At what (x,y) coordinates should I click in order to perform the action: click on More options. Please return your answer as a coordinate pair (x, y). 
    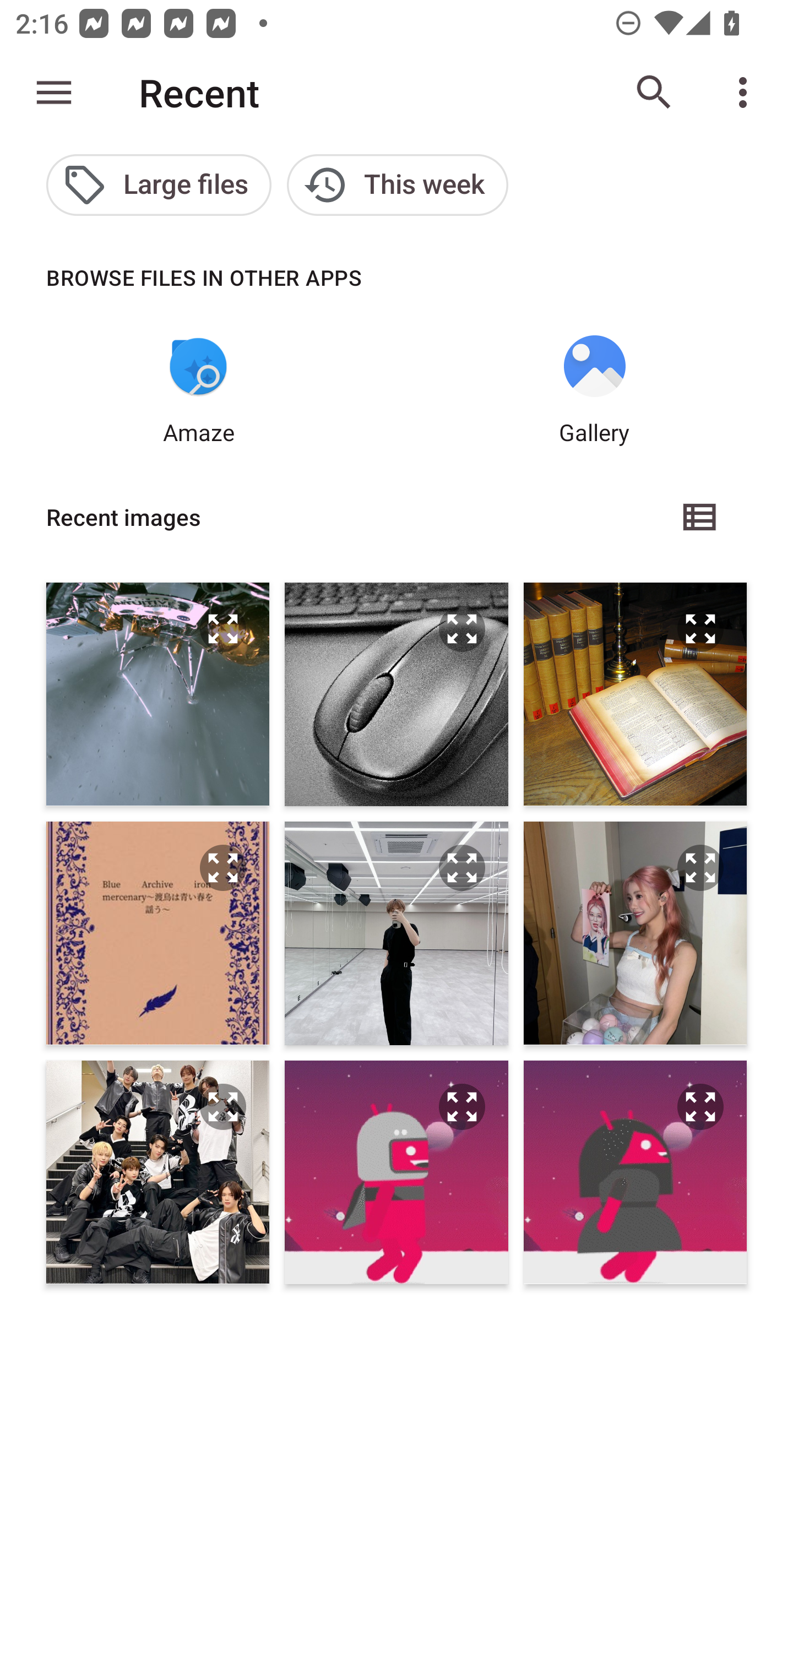
    Looking at the image, I should click on (747, 93).